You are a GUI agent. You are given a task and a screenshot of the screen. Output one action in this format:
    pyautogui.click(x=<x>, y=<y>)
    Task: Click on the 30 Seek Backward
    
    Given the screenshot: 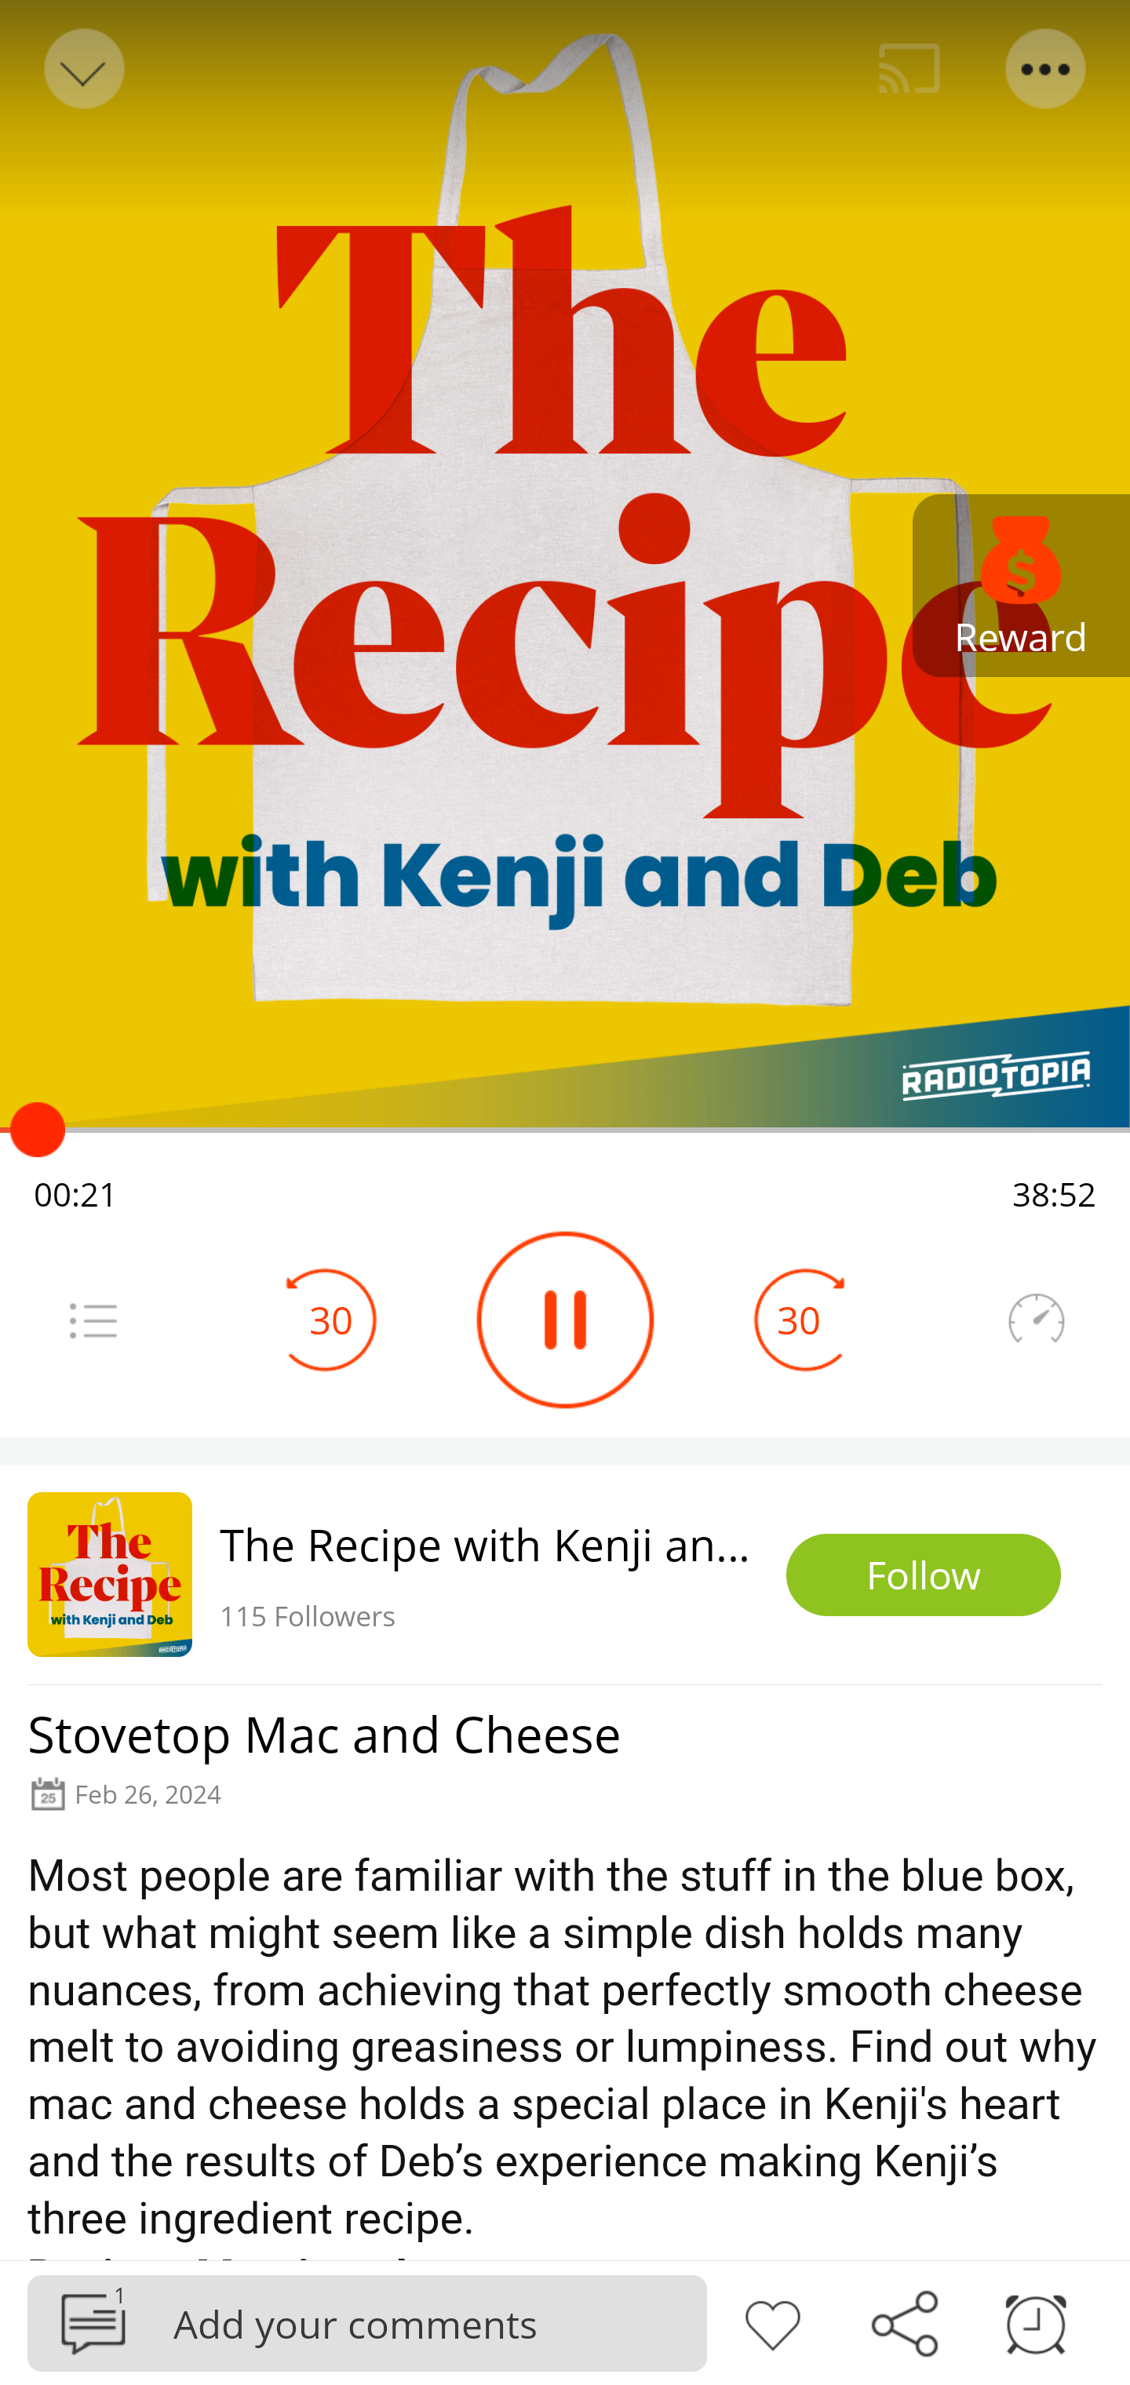 What is the action you would take?
    pyautogui.click(x=331, y=1320)
    